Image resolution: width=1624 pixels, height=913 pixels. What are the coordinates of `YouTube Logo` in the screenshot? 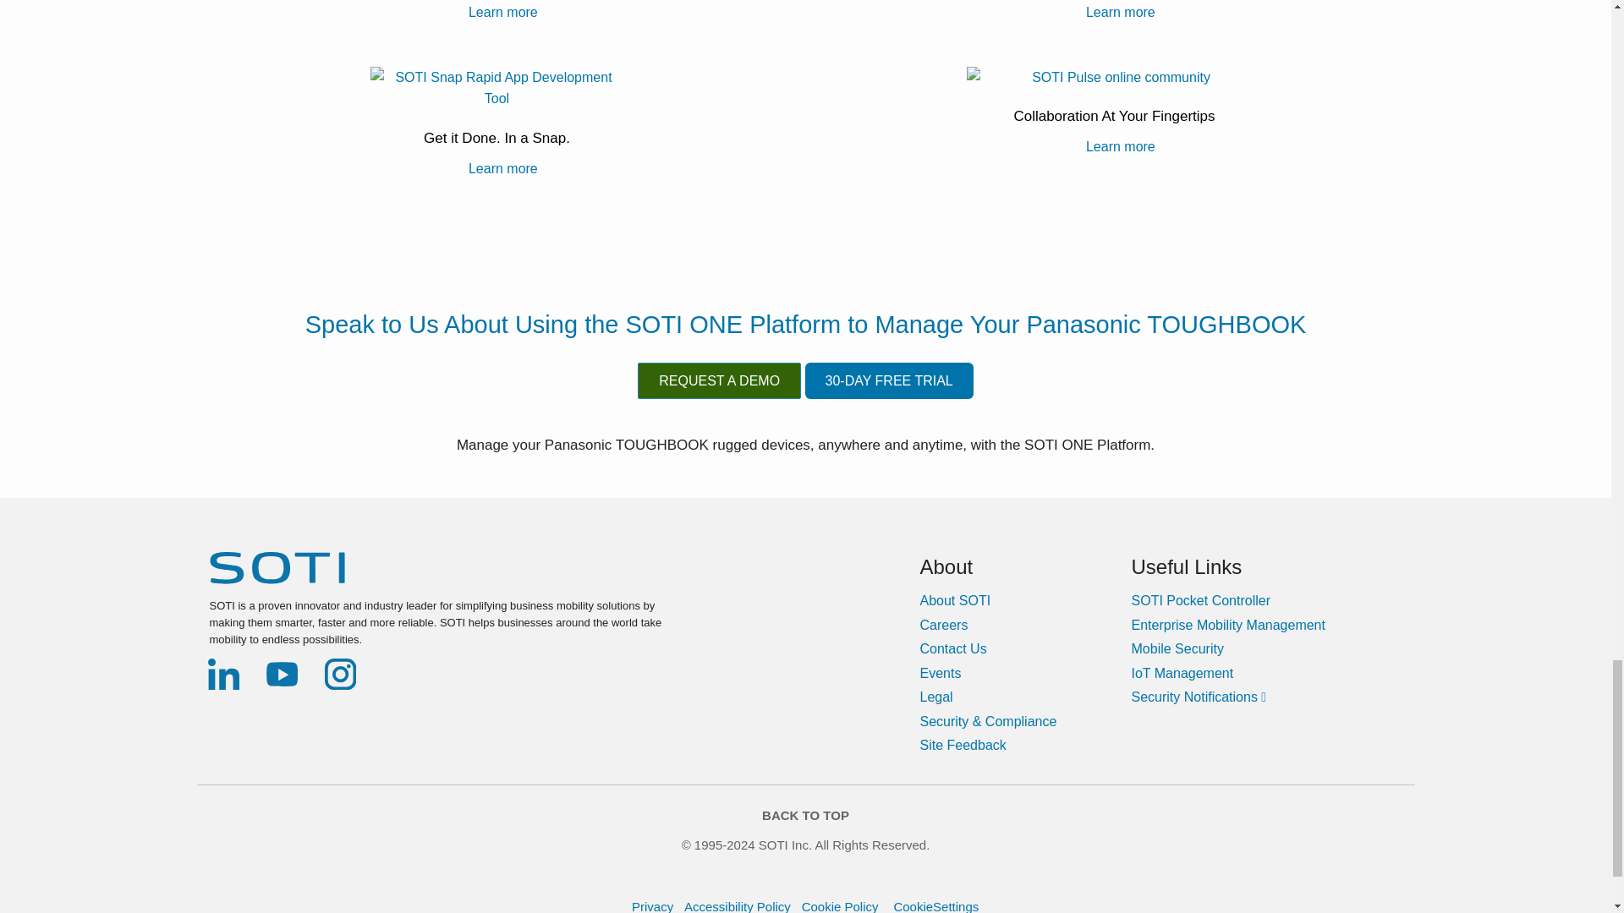 It's located at (283, 674).